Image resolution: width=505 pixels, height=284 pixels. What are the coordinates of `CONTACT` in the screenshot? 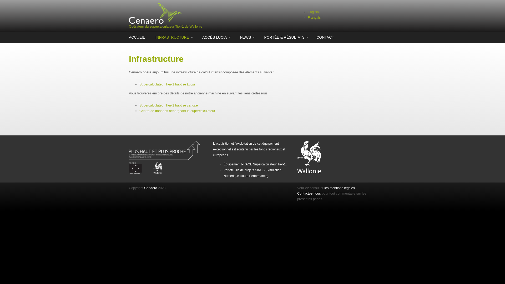 It's located at (325, 37).